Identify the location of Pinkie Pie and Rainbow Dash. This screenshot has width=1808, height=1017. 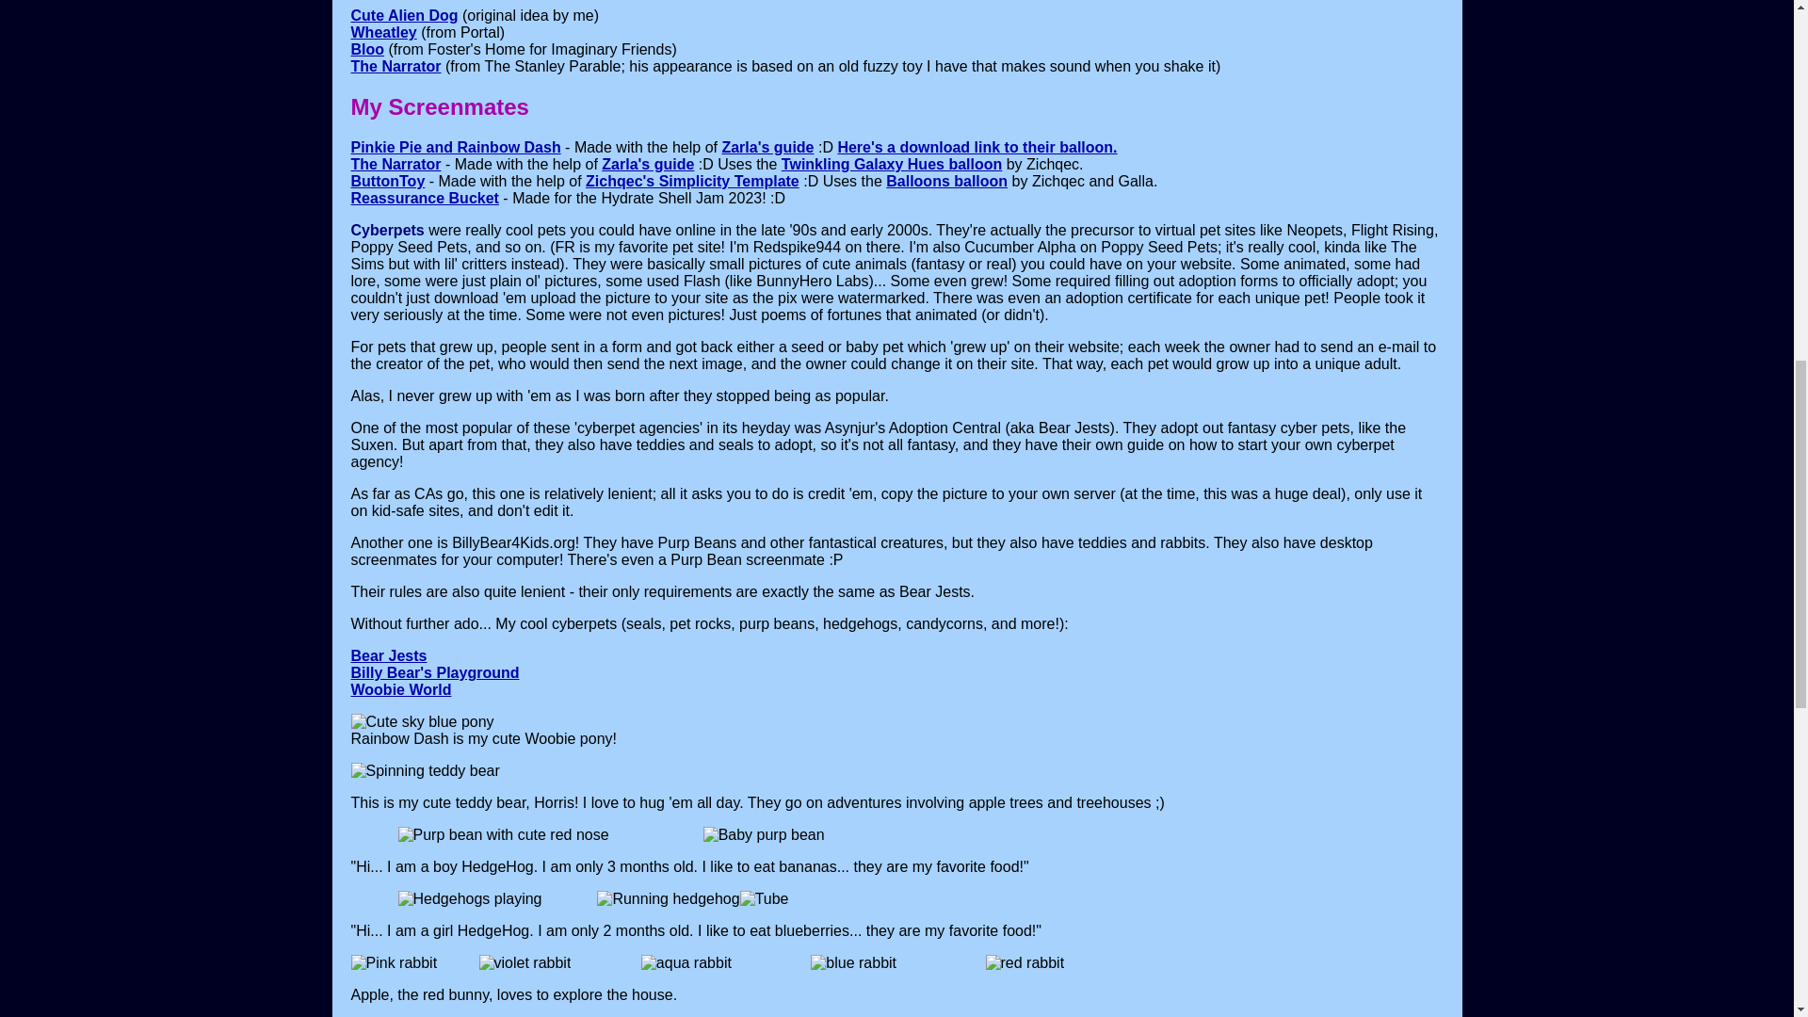
(456, 147).